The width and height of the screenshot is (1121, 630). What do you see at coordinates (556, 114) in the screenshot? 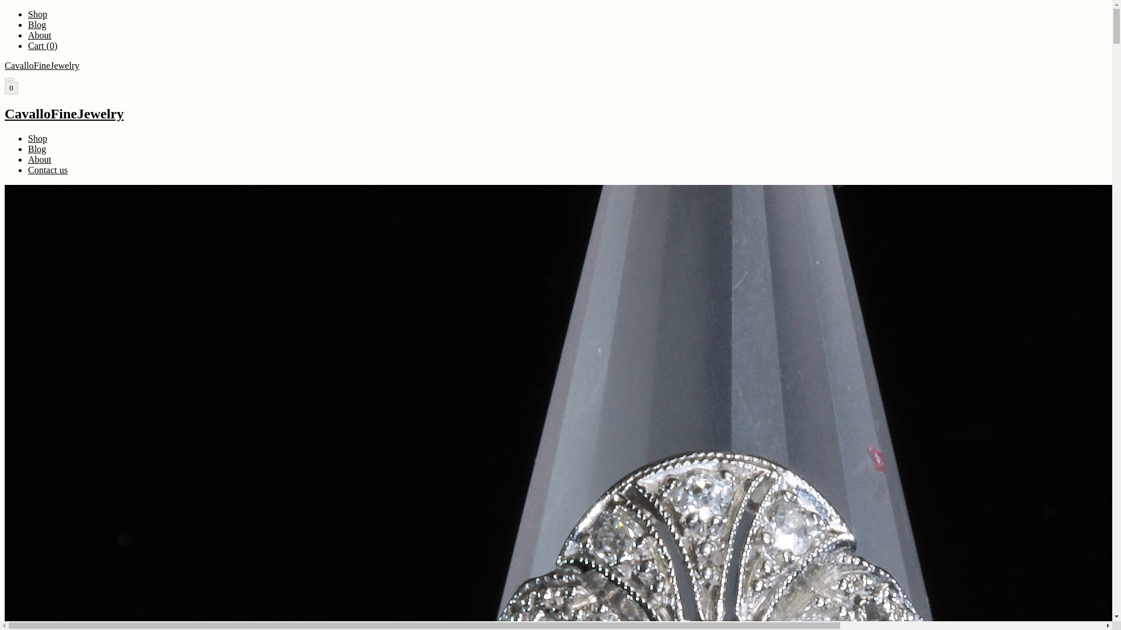
I see `CavalloFineJewelry` at bounding box center [556, 114].